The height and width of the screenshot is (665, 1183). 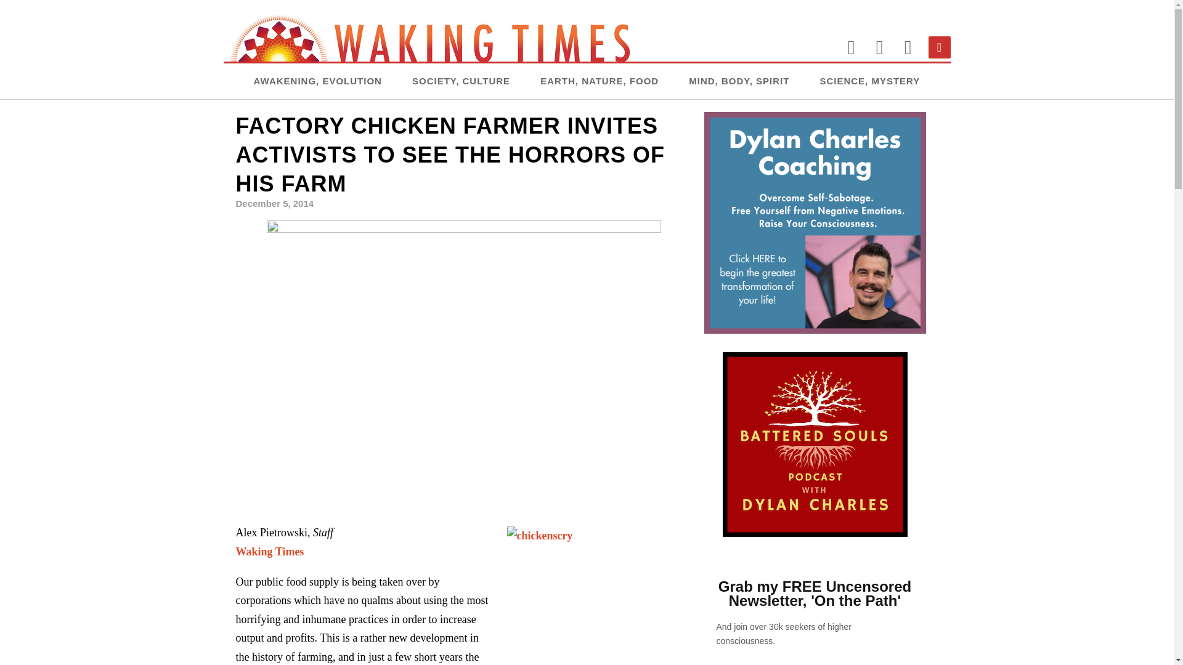 I want to click on MIND, BODY, SPIRIT, so click(x=738, y=81).